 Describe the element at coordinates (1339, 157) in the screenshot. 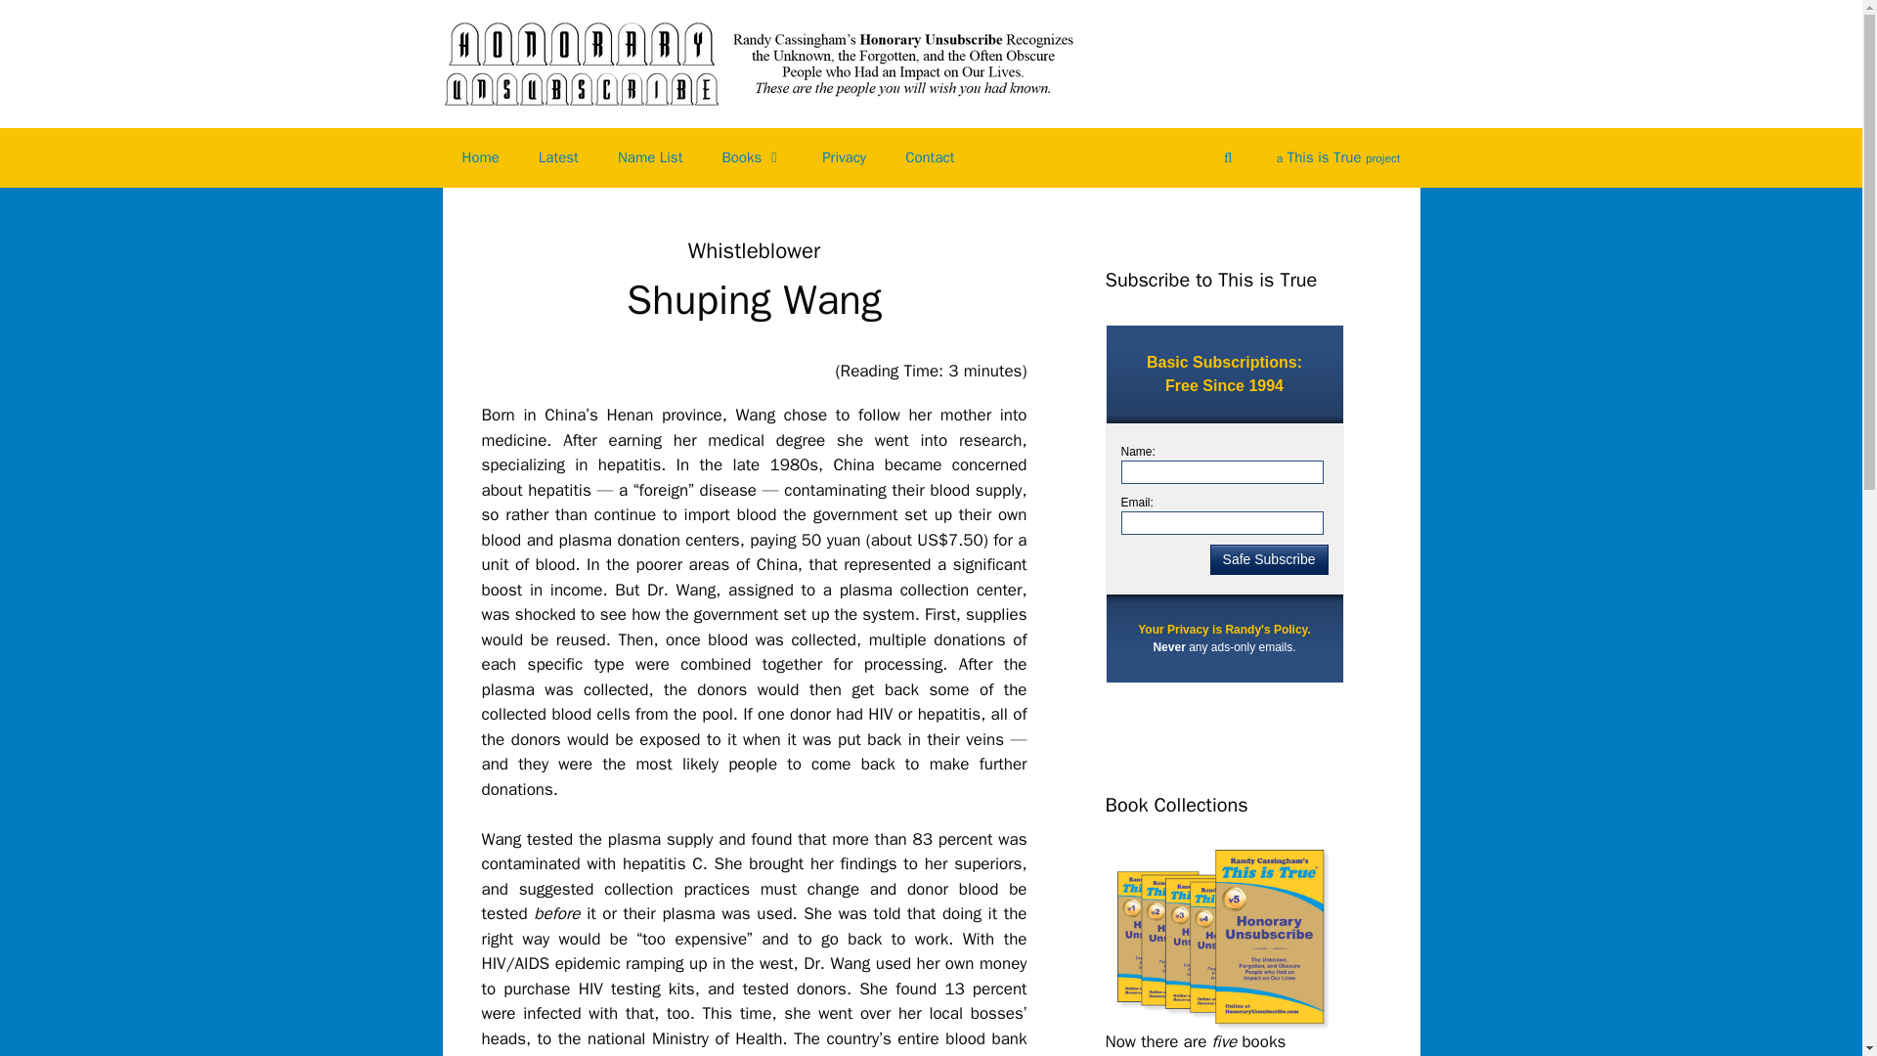

I see `a This is True project` at that location.